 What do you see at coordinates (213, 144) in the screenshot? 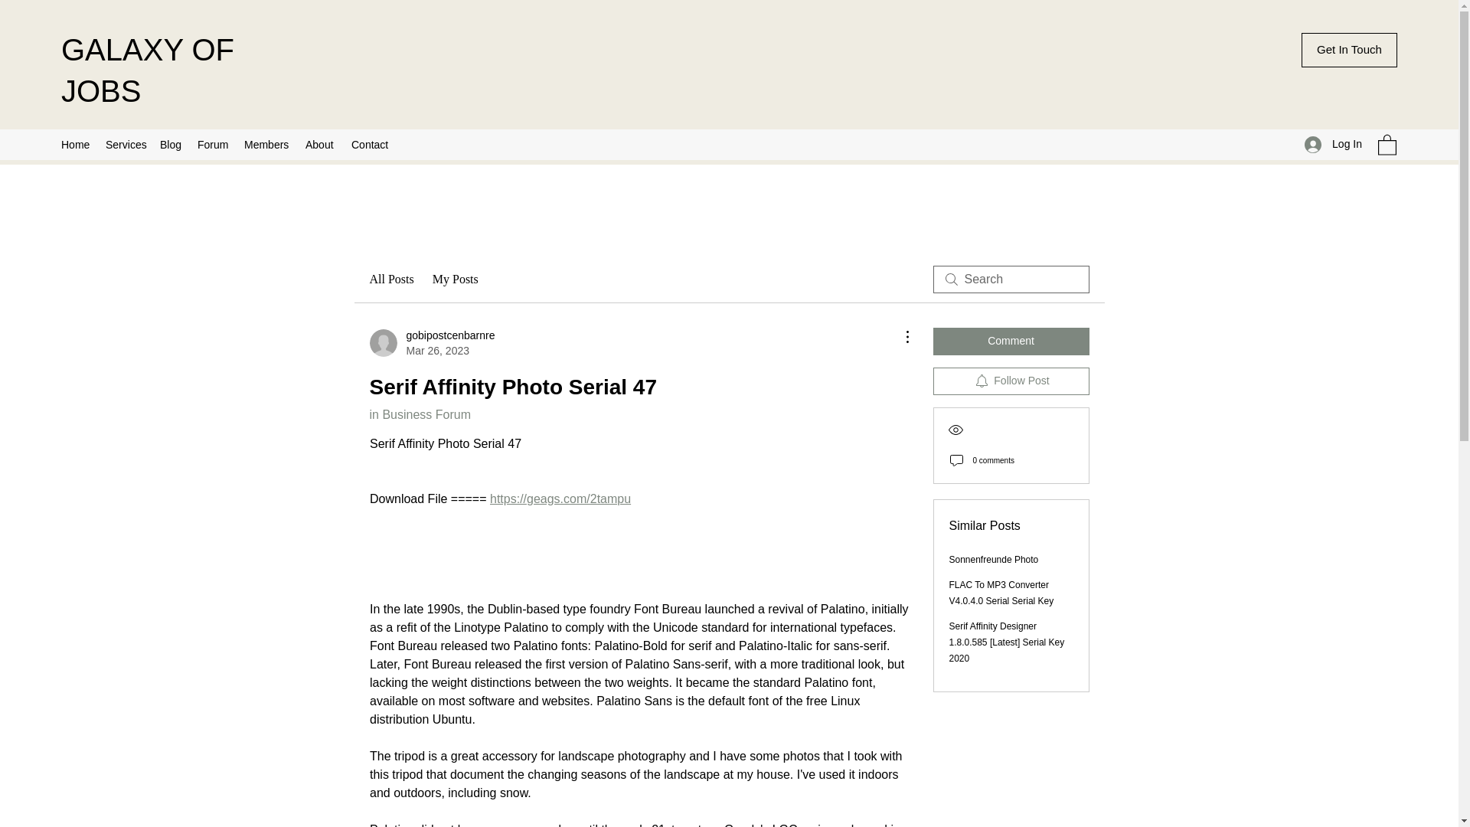
I see `Forum` at bounding box center [213, 144].